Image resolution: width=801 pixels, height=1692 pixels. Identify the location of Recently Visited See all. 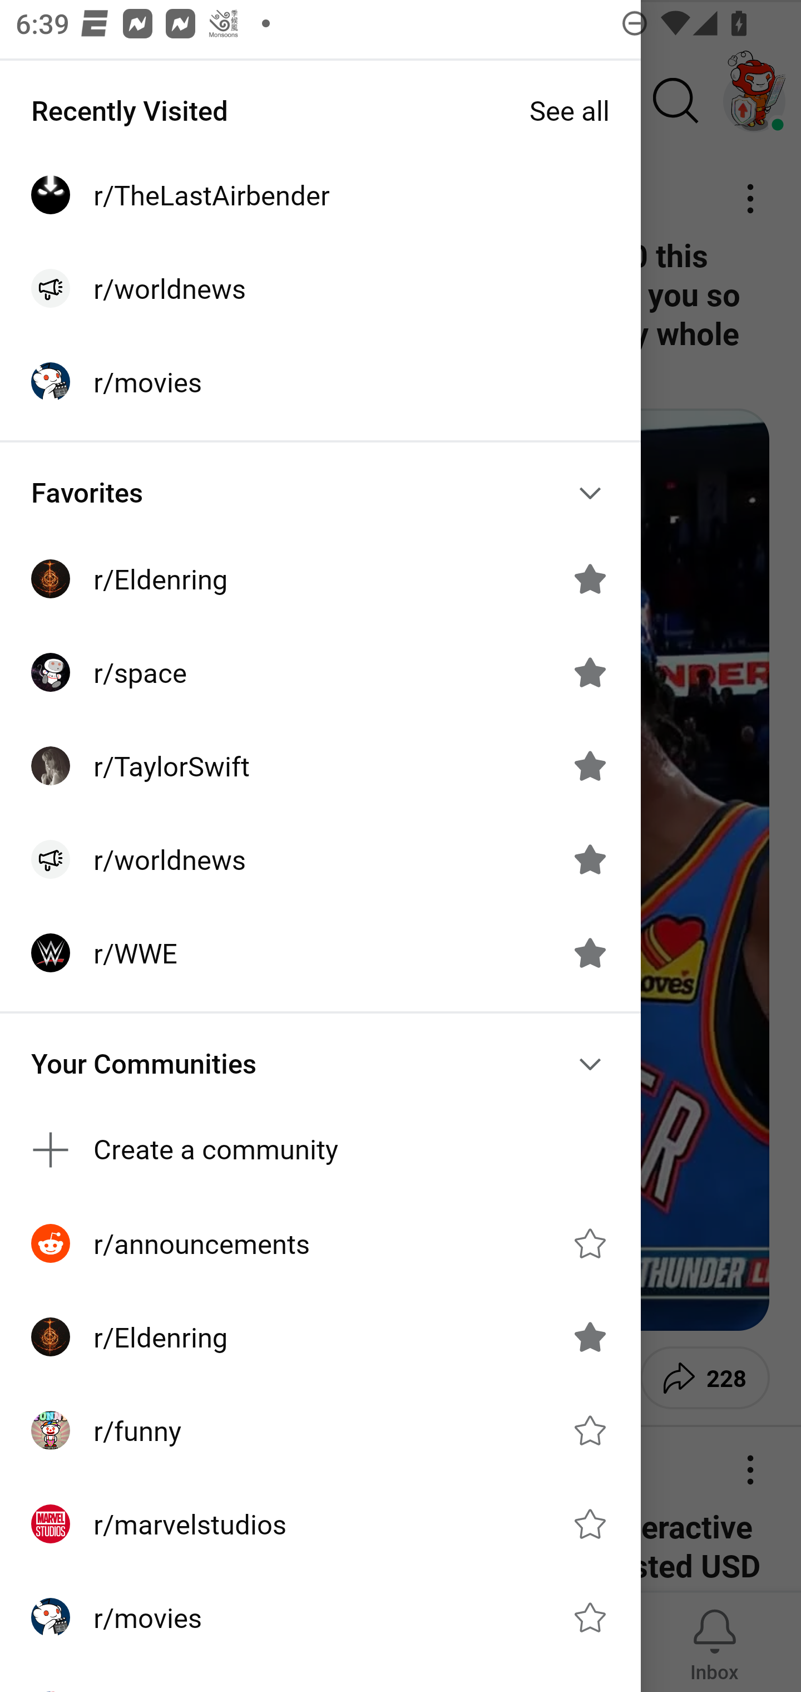
(320, 110).